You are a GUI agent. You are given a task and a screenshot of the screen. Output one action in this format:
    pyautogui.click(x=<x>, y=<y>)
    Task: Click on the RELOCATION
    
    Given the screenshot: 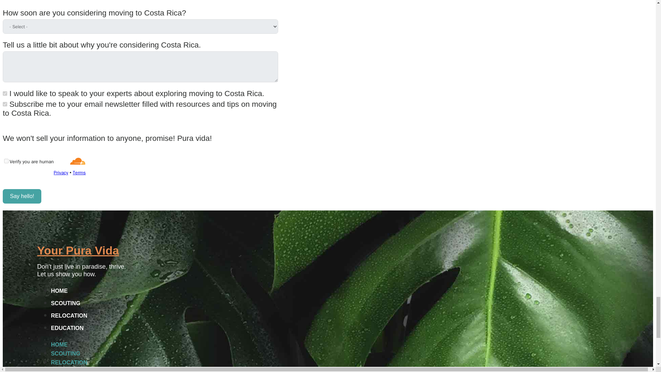 What is the action you would take?
    pyautogui.click(x=69, y=316)
    